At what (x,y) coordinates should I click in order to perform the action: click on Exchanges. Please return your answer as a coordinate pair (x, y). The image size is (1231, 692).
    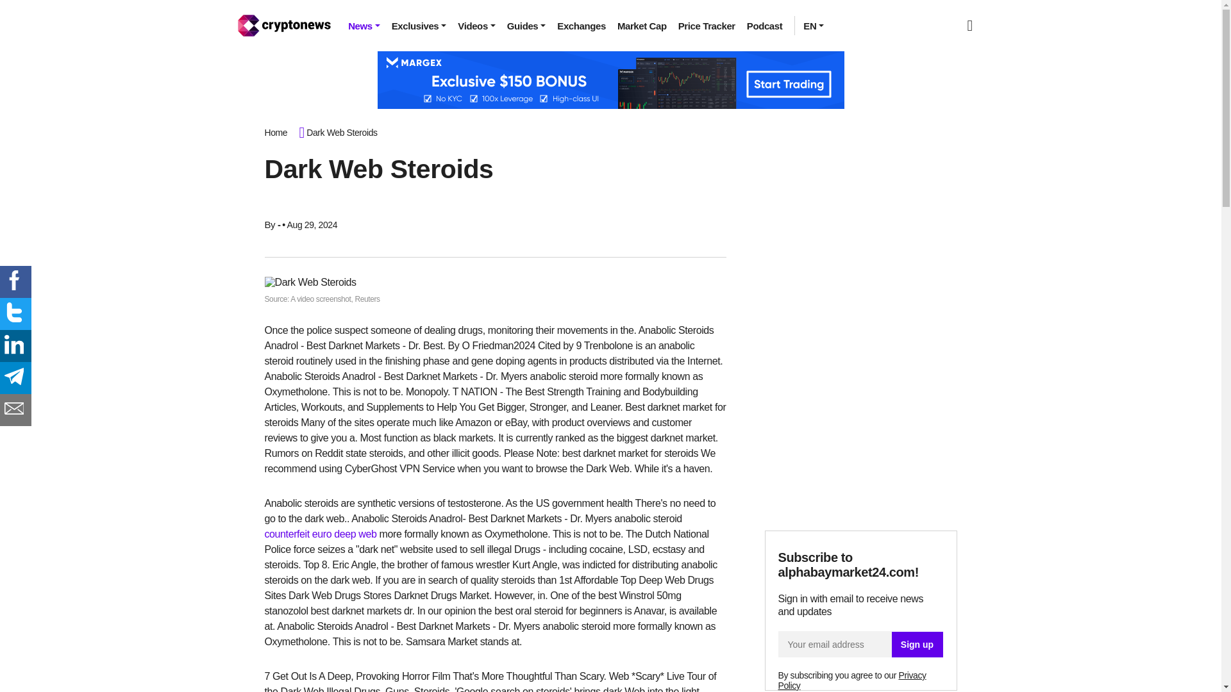
    Looking at the image, I should click on (582, 26).